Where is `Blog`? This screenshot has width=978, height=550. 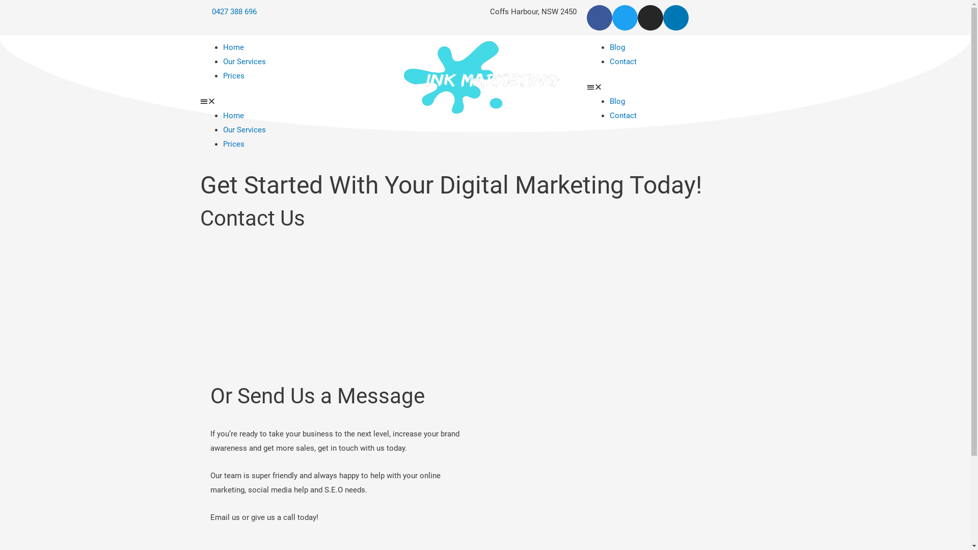
Blog is located at coordinates (617, 101).